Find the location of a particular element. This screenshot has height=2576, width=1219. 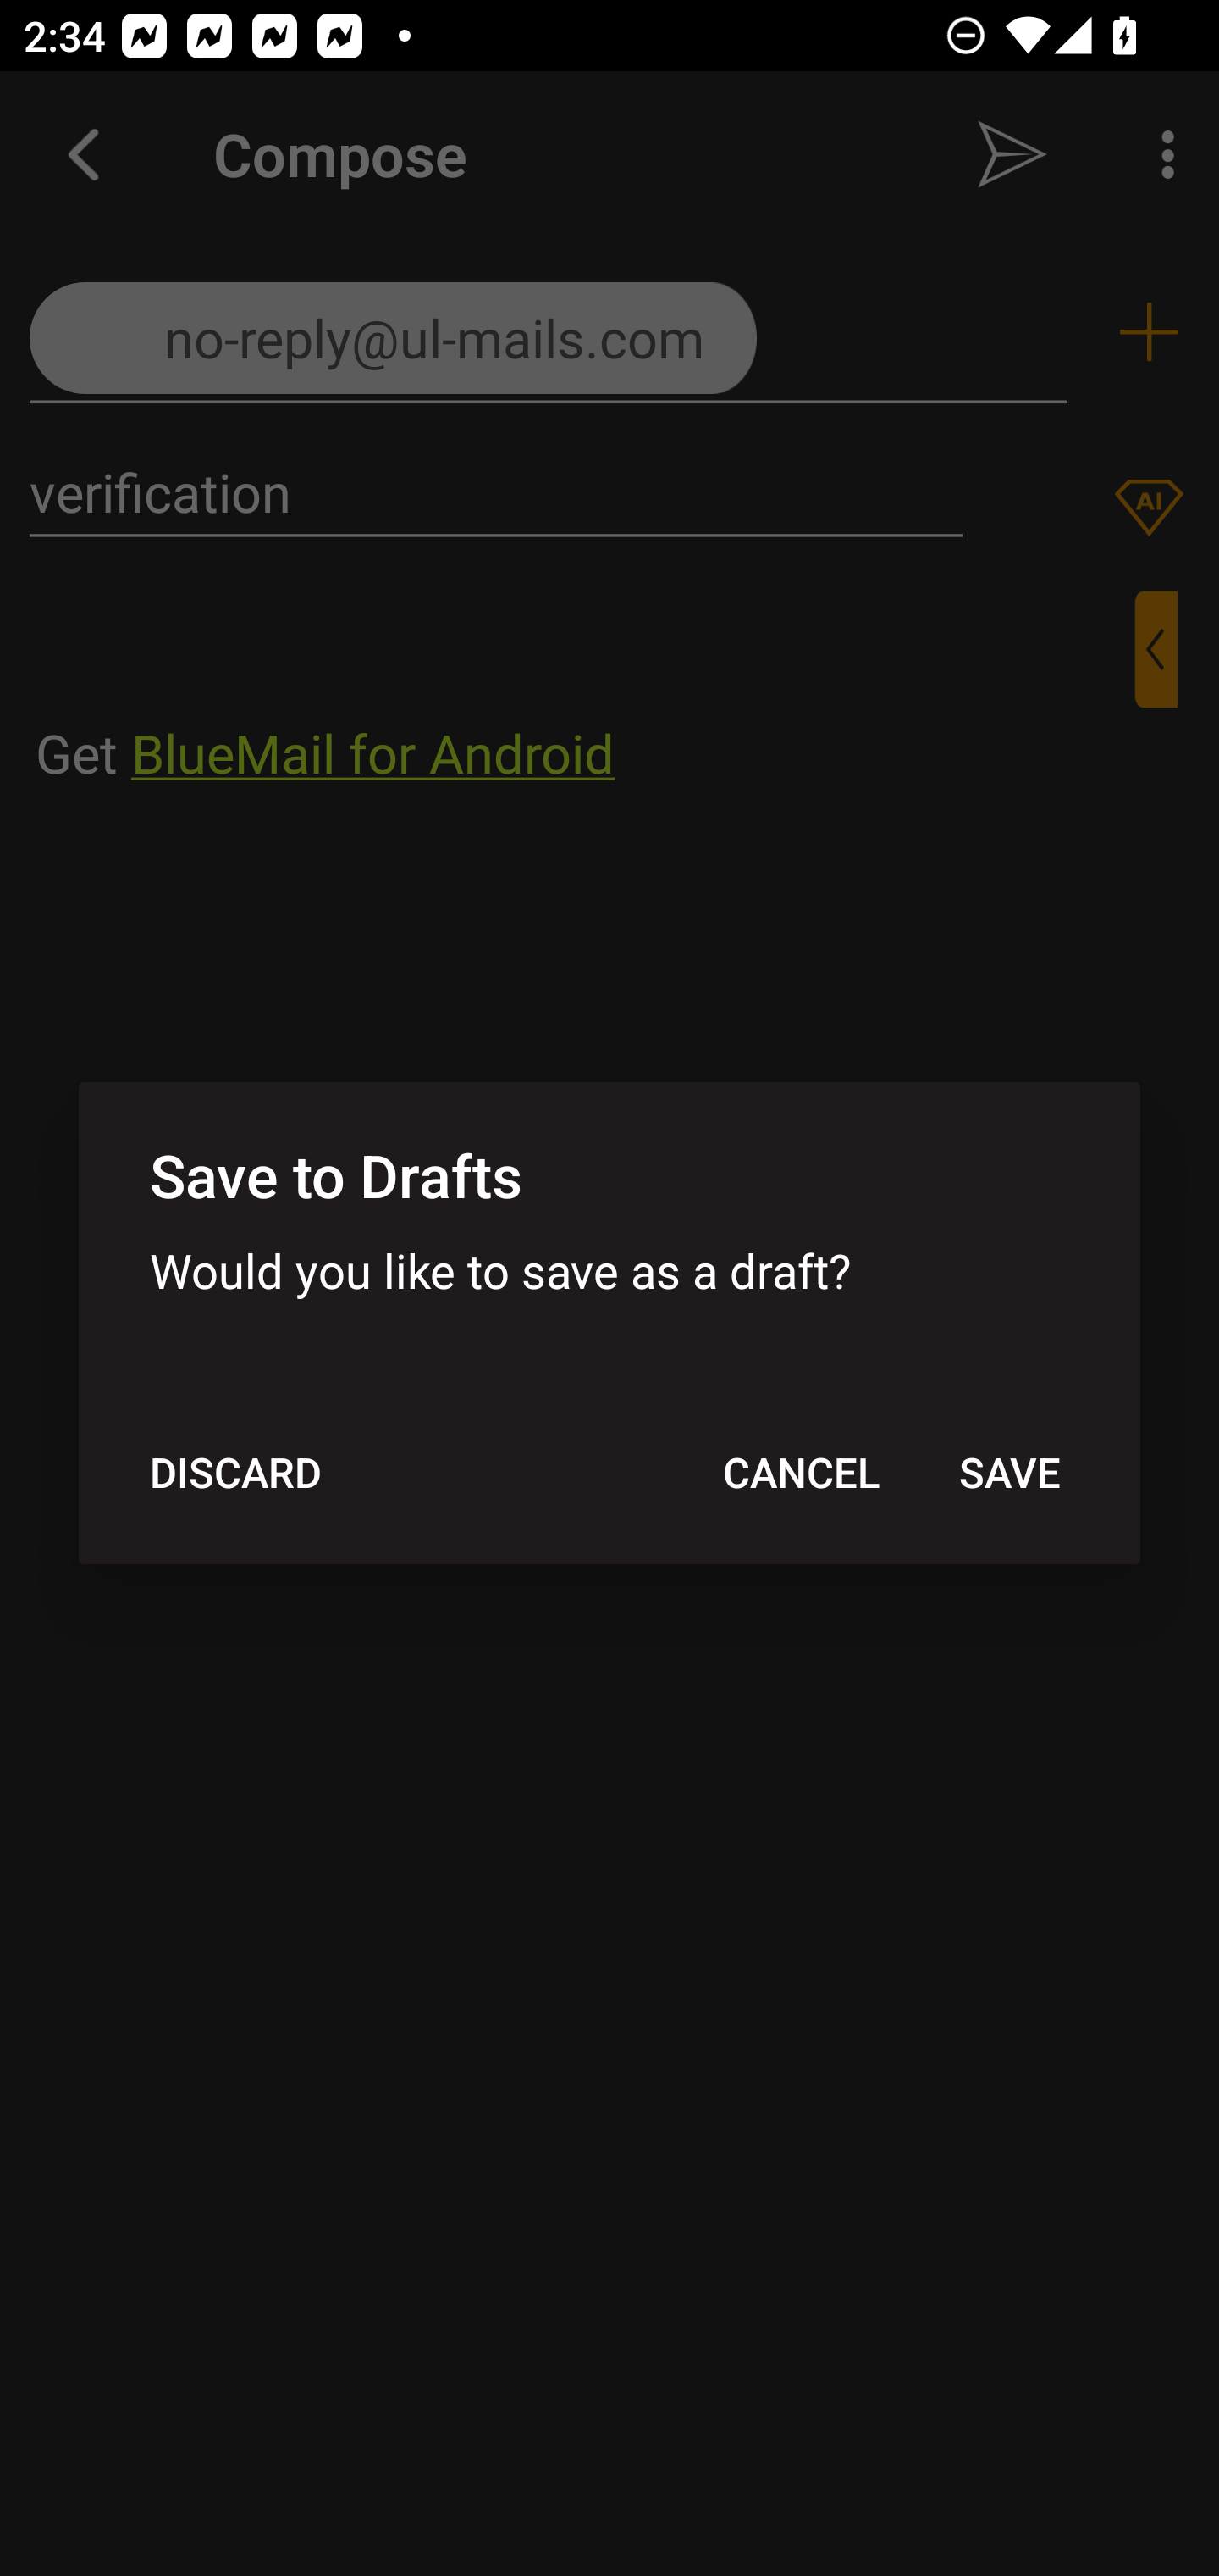

SAVE is located at coordinates (1009, 1472).